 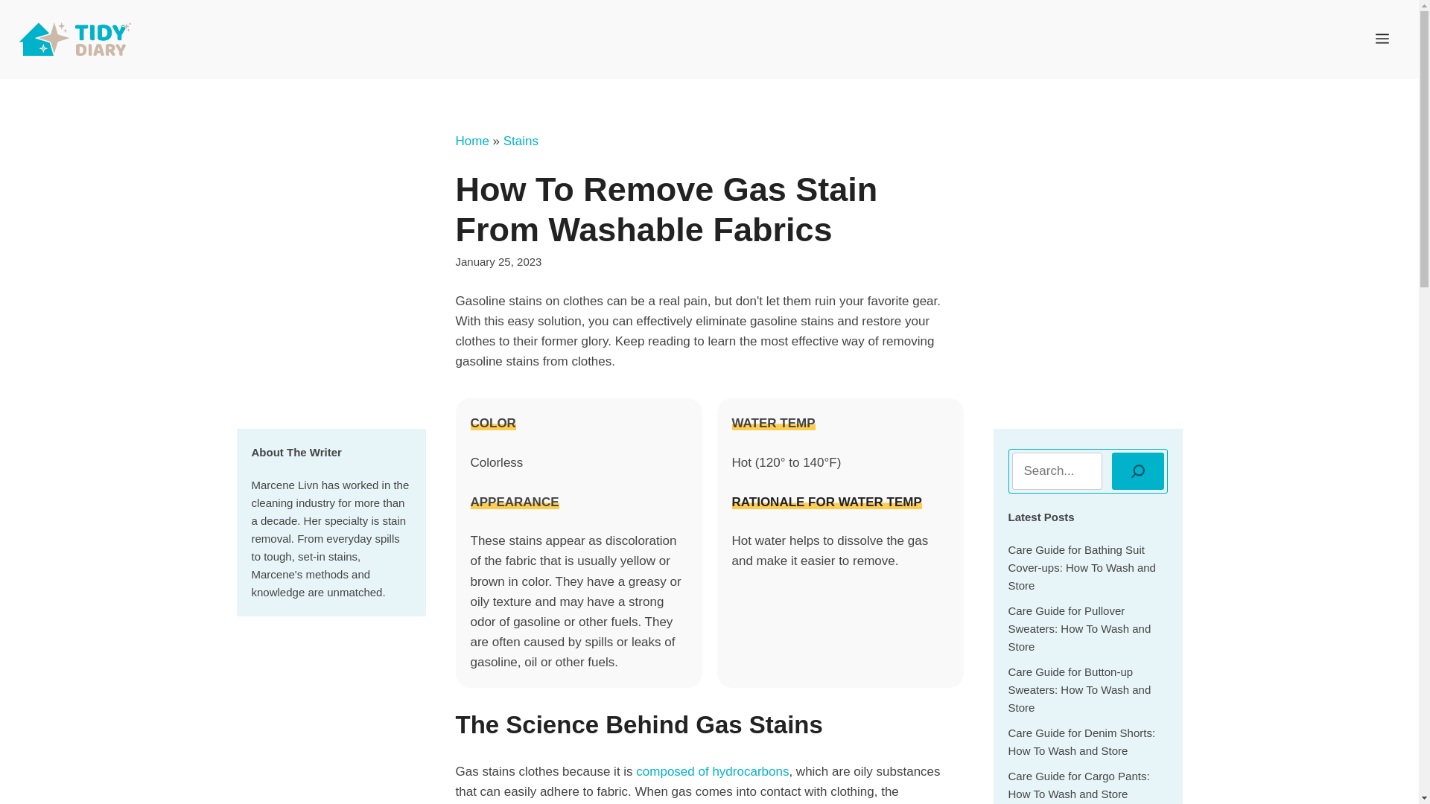 What do you see at coordinates (712, 771) in the screenshot?
I see `composed of hydrocarbons` at bounding box center [712, 771].